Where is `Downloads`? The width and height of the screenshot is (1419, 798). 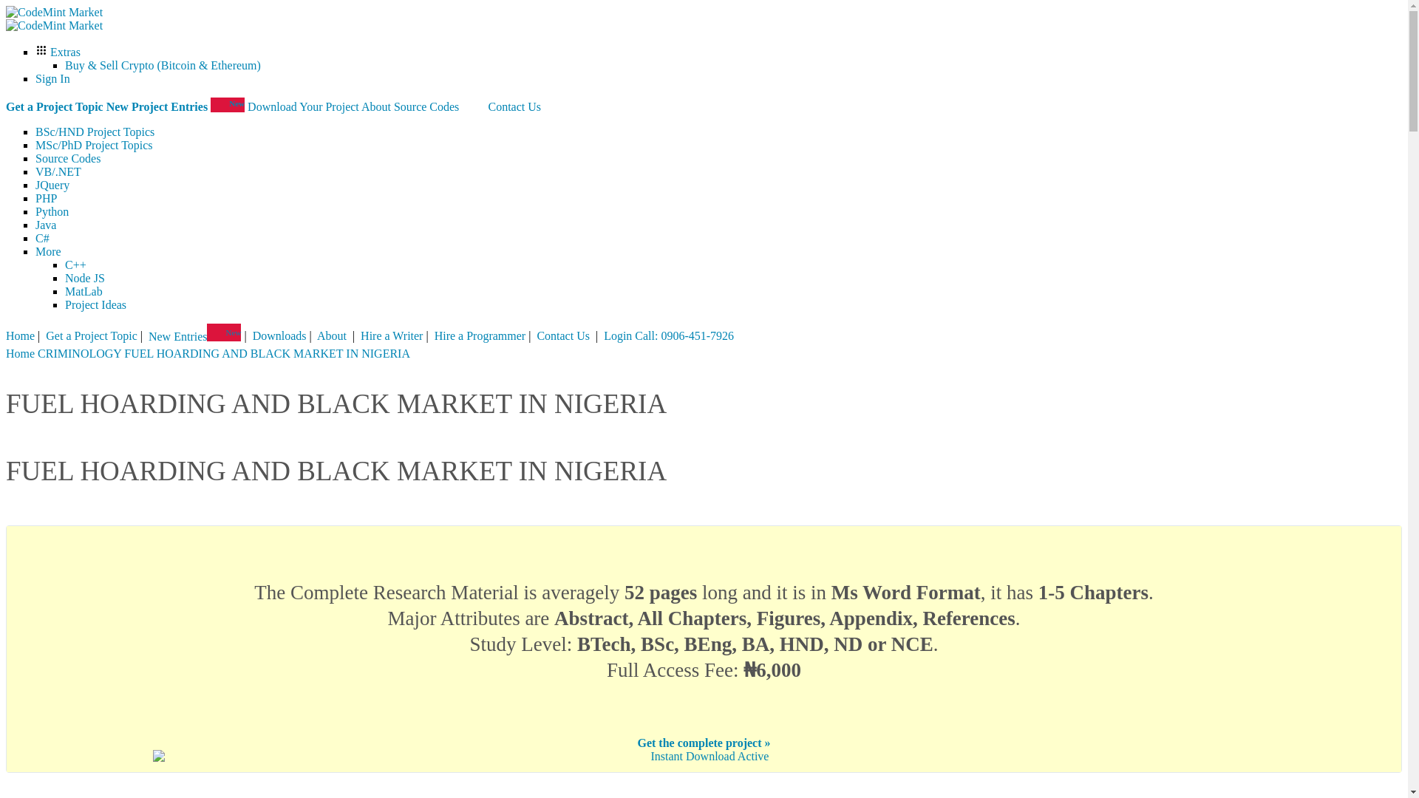
Downloads is located at coordinates (279, 337).